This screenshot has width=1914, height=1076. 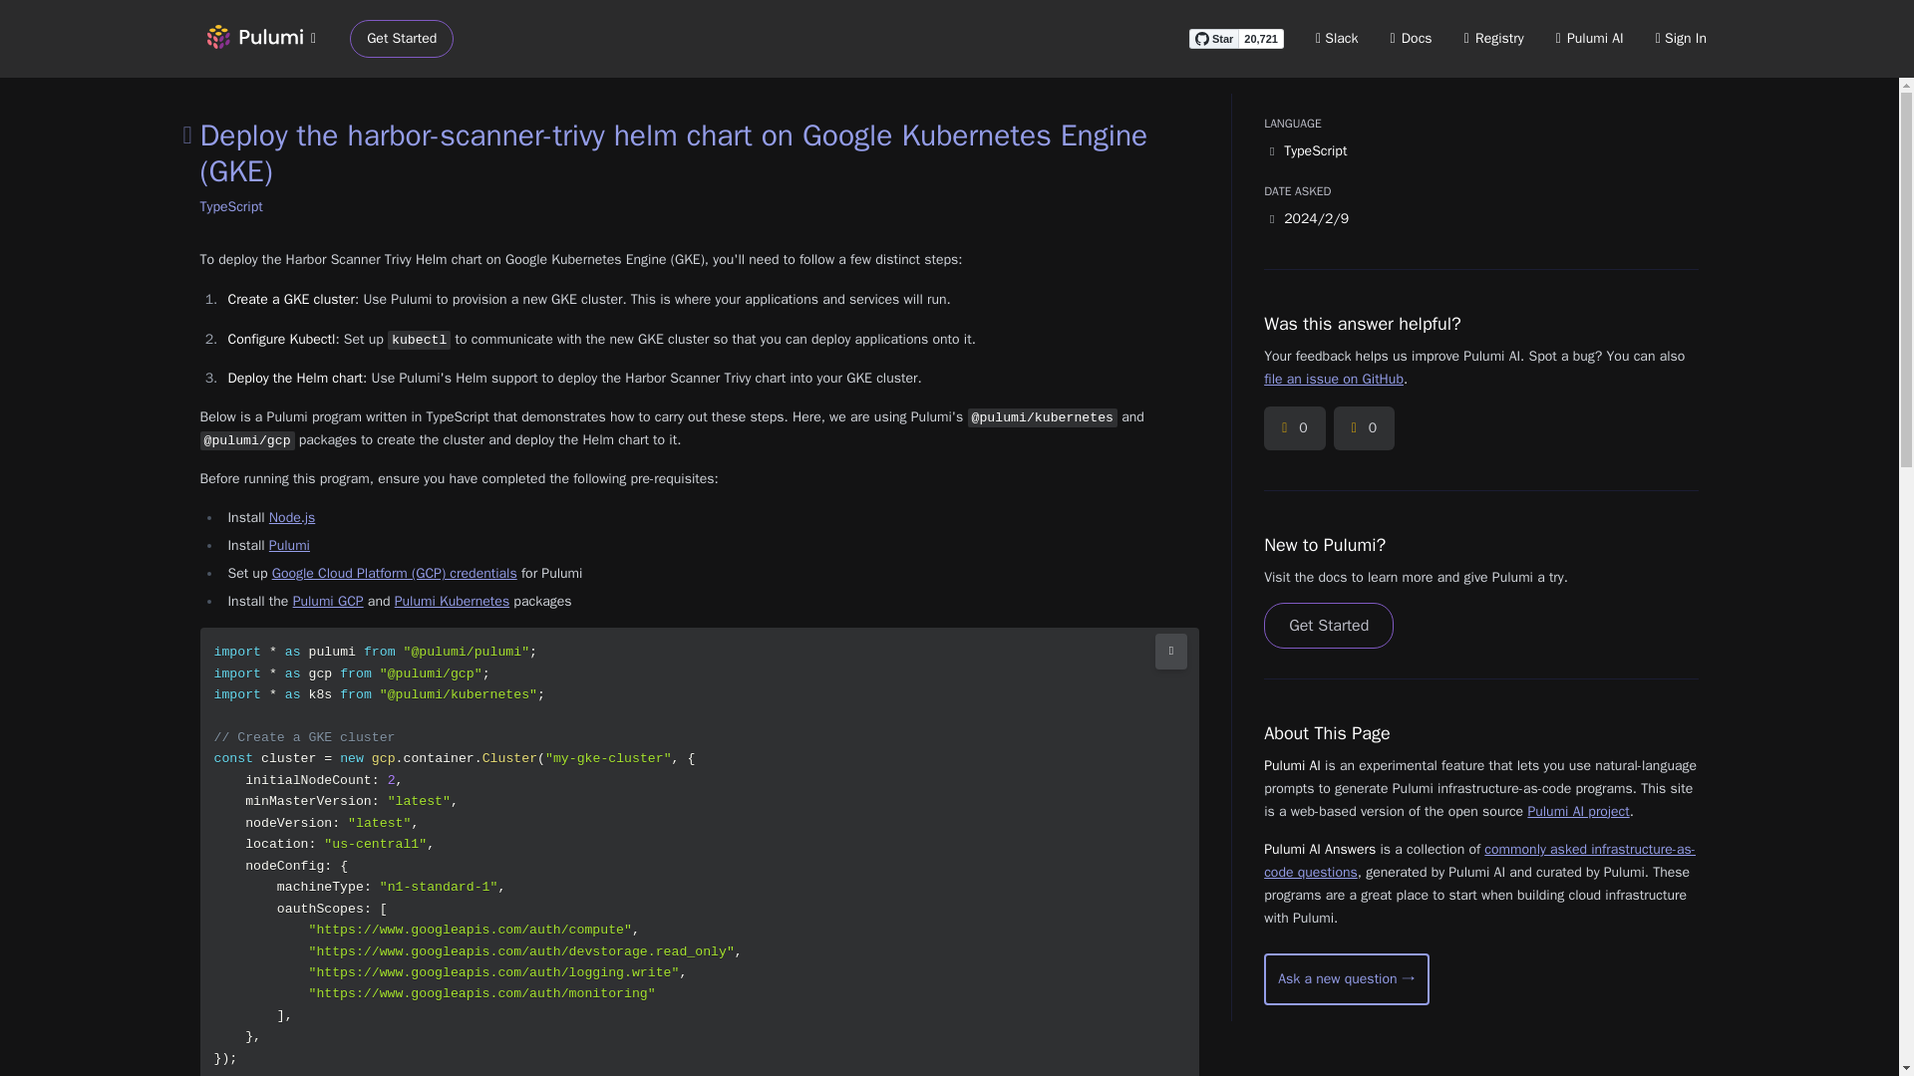 I want to click on Get Started, so click(x=402, y=39).